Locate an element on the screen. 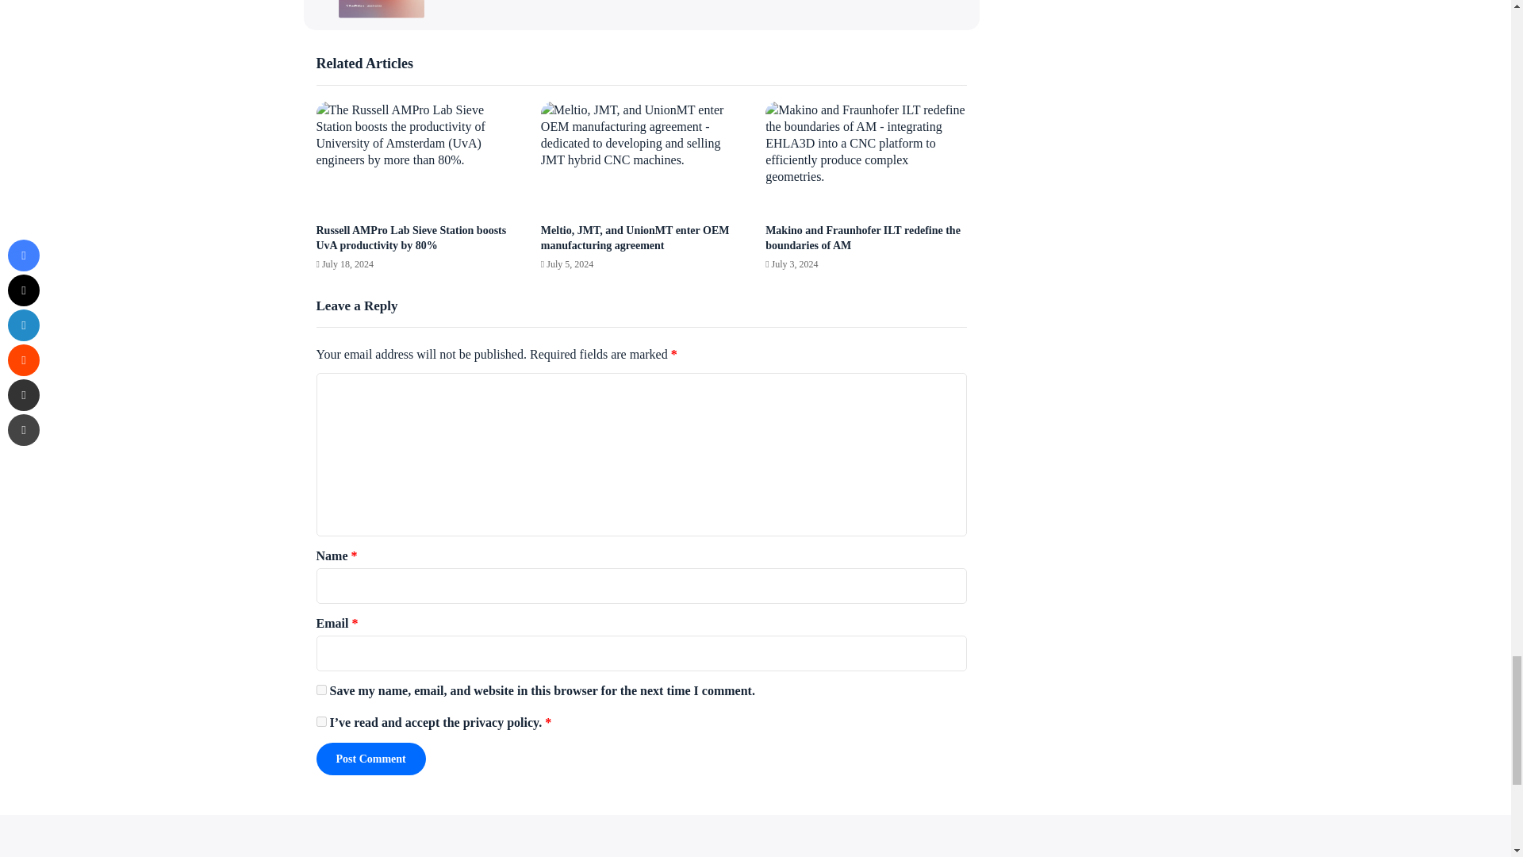 Image resolution: width=1523 pixels, height=857 pixels. yes is located at coordinates (320, 689).